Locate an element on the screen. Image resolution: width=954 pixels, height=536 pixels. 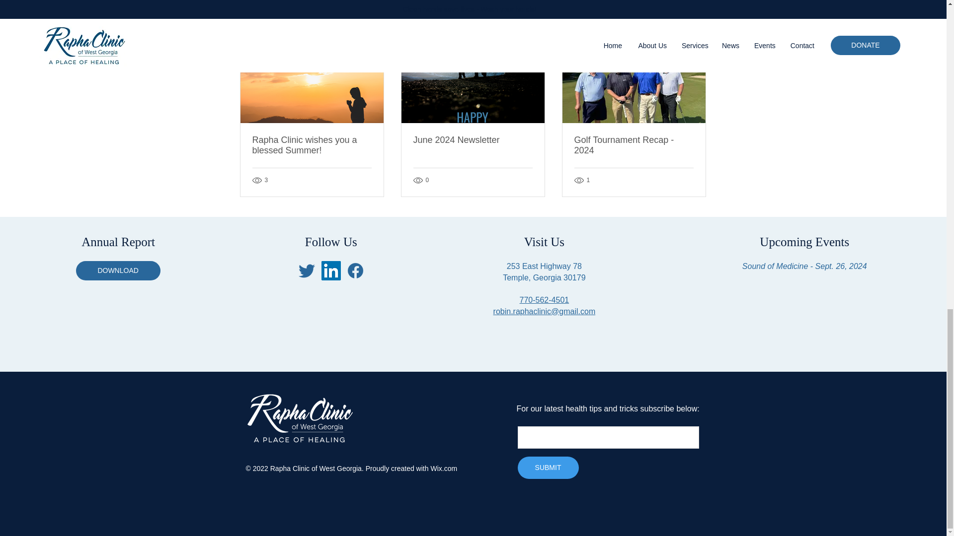
770-562-4501 is located at coordinates (545, 300).